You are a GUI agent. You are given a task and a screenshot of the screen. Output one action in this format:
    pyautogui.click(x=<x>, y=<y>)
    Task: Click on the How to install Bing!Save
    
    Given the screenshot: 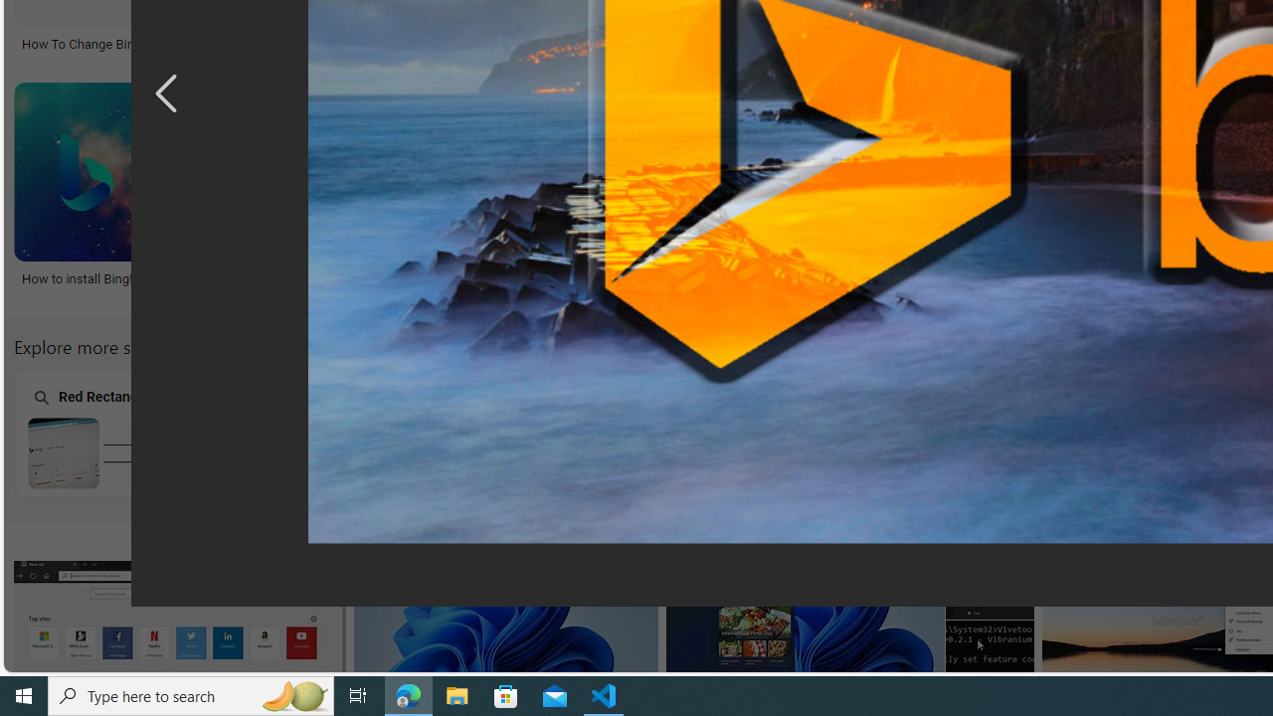 What is the action you would take?
    pyautogui.click(x=167, y=195)
    